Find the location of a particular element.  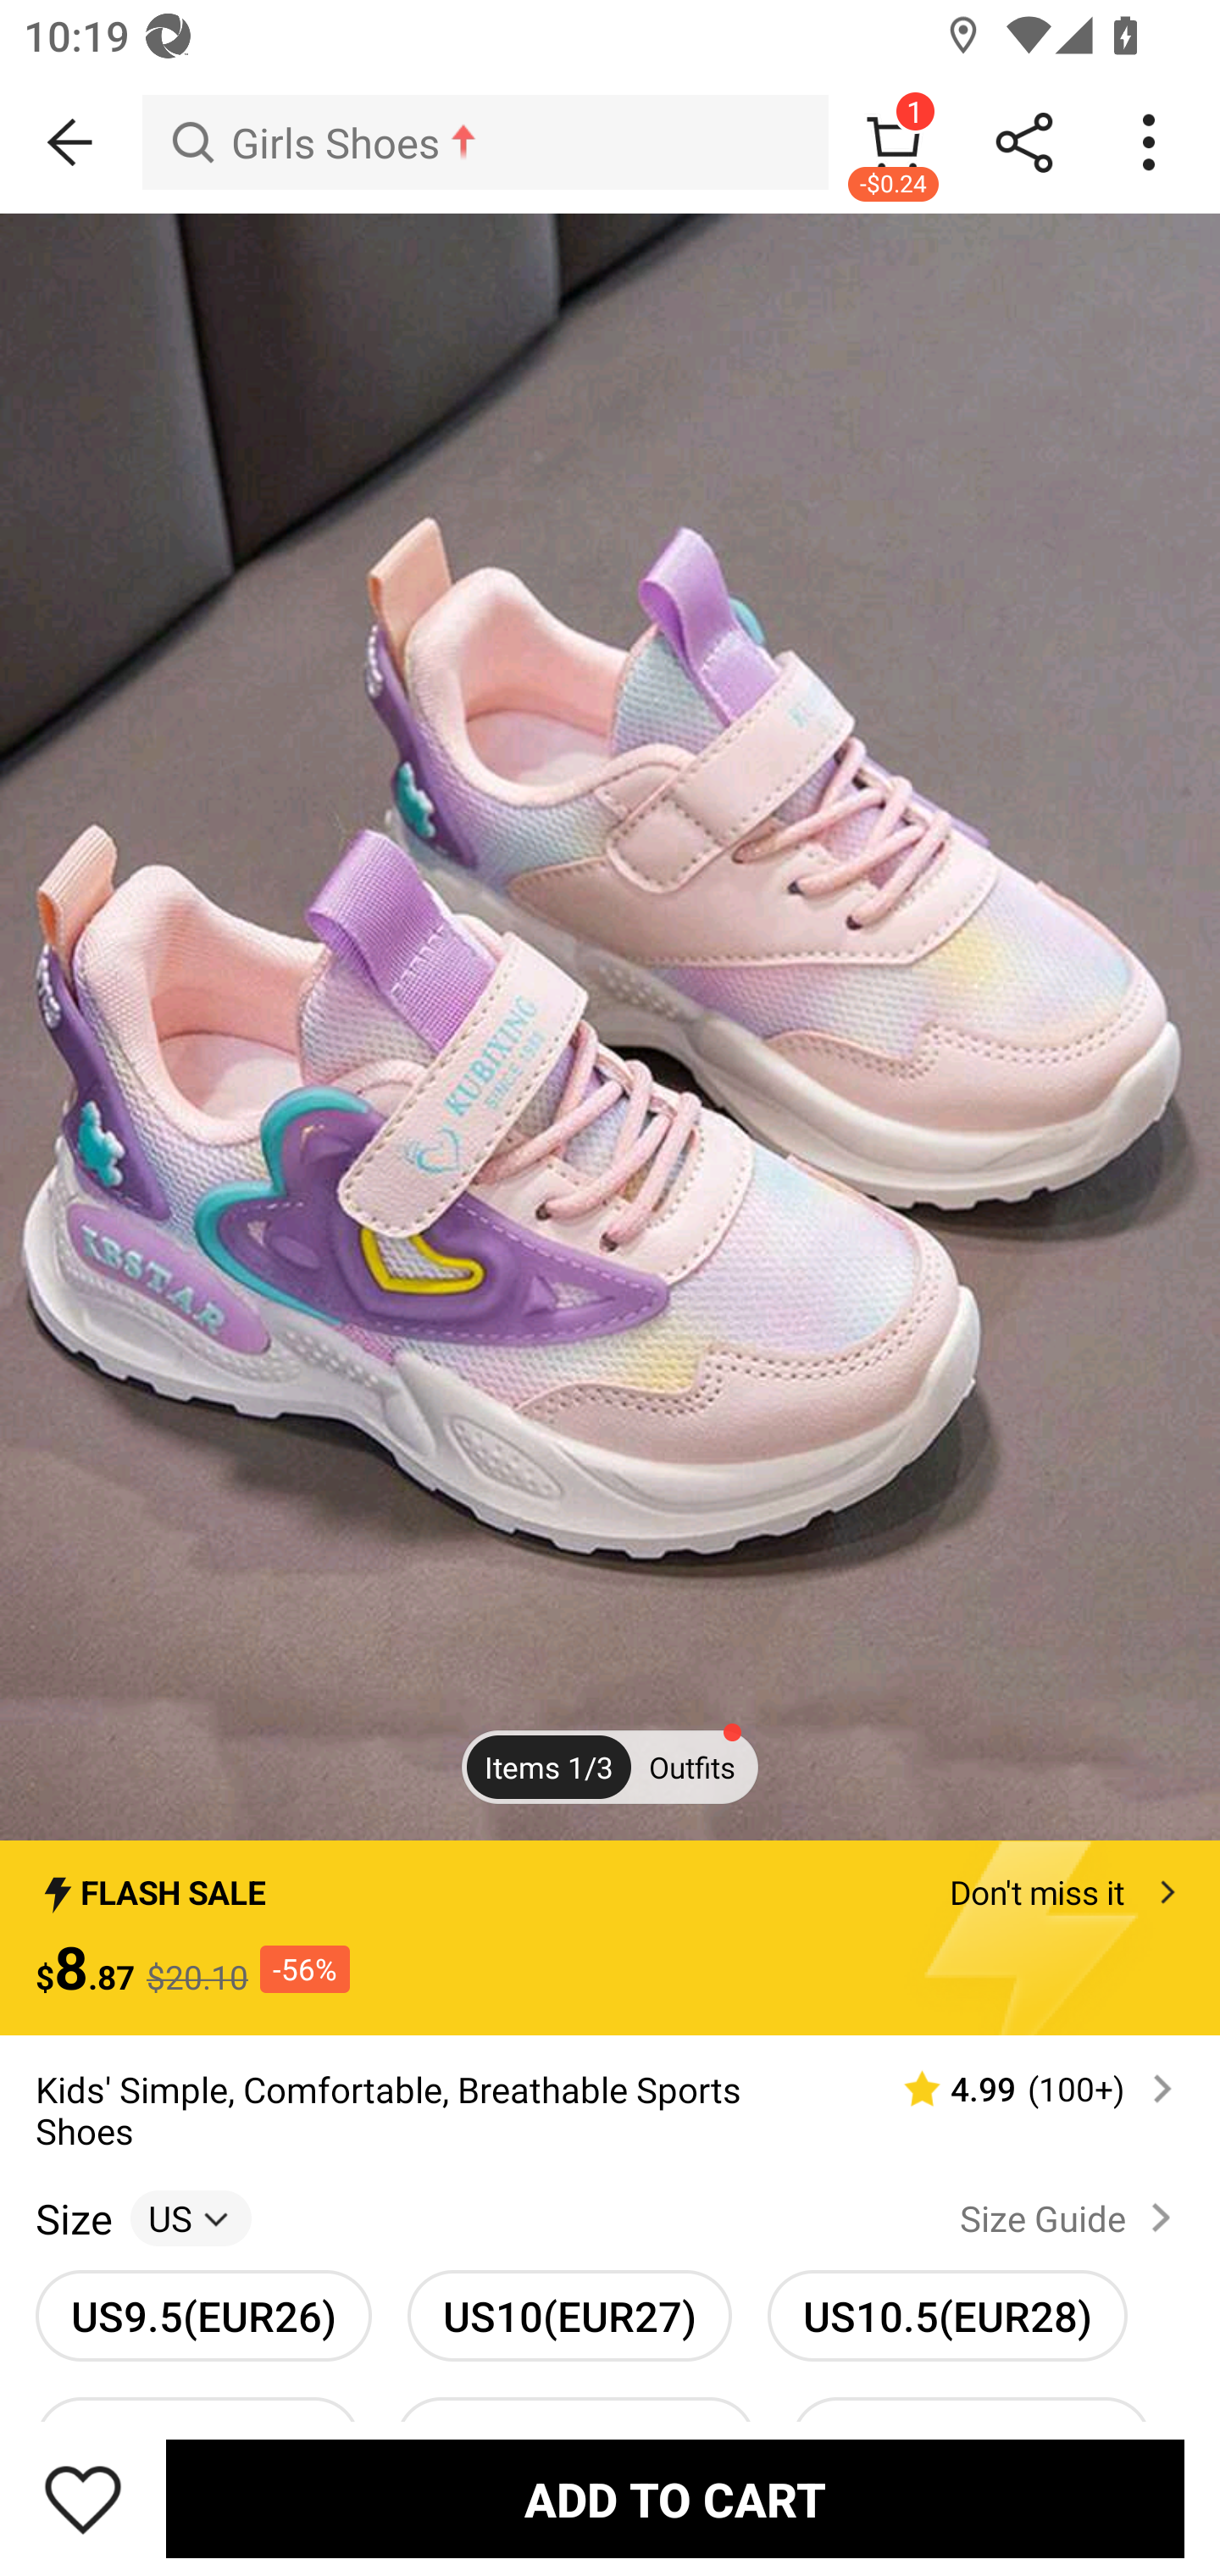

US is located at coordinates (191, 2218).